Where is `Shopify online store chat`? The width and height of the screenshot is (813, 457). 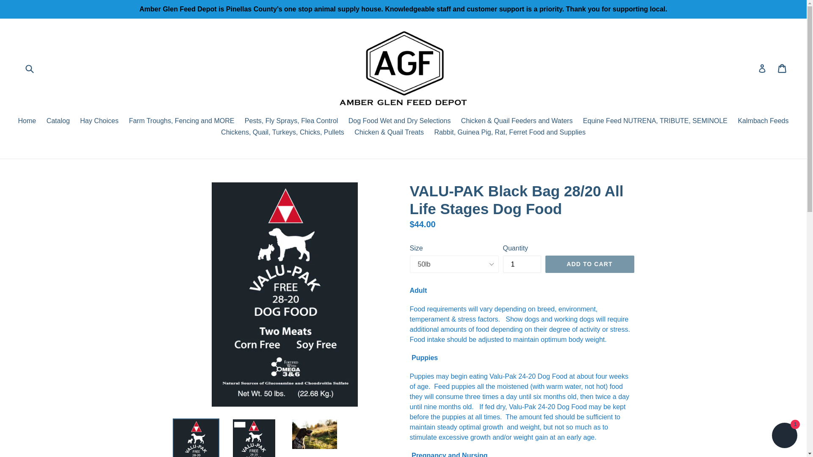
Shopify online store chat is located at coordinates (784, 436).